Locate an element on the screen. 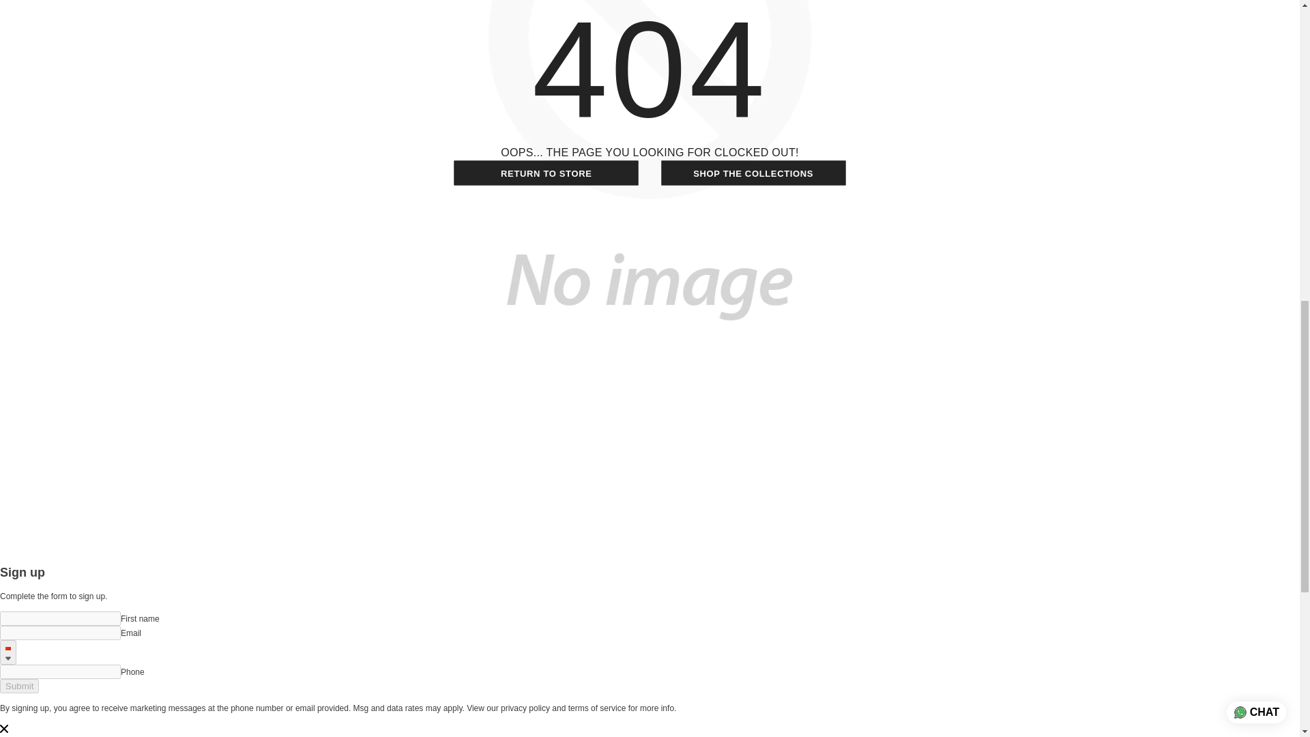  RETURN TO STORE is located at coordinates (547, 173).